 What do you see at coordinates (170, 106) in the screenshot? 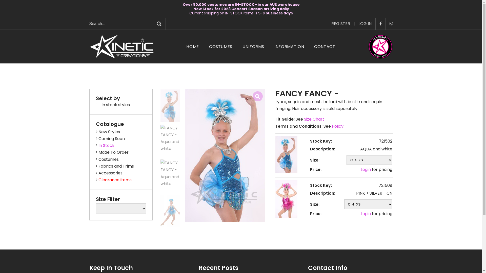
I see `721502` at bounding box center [170, 106].